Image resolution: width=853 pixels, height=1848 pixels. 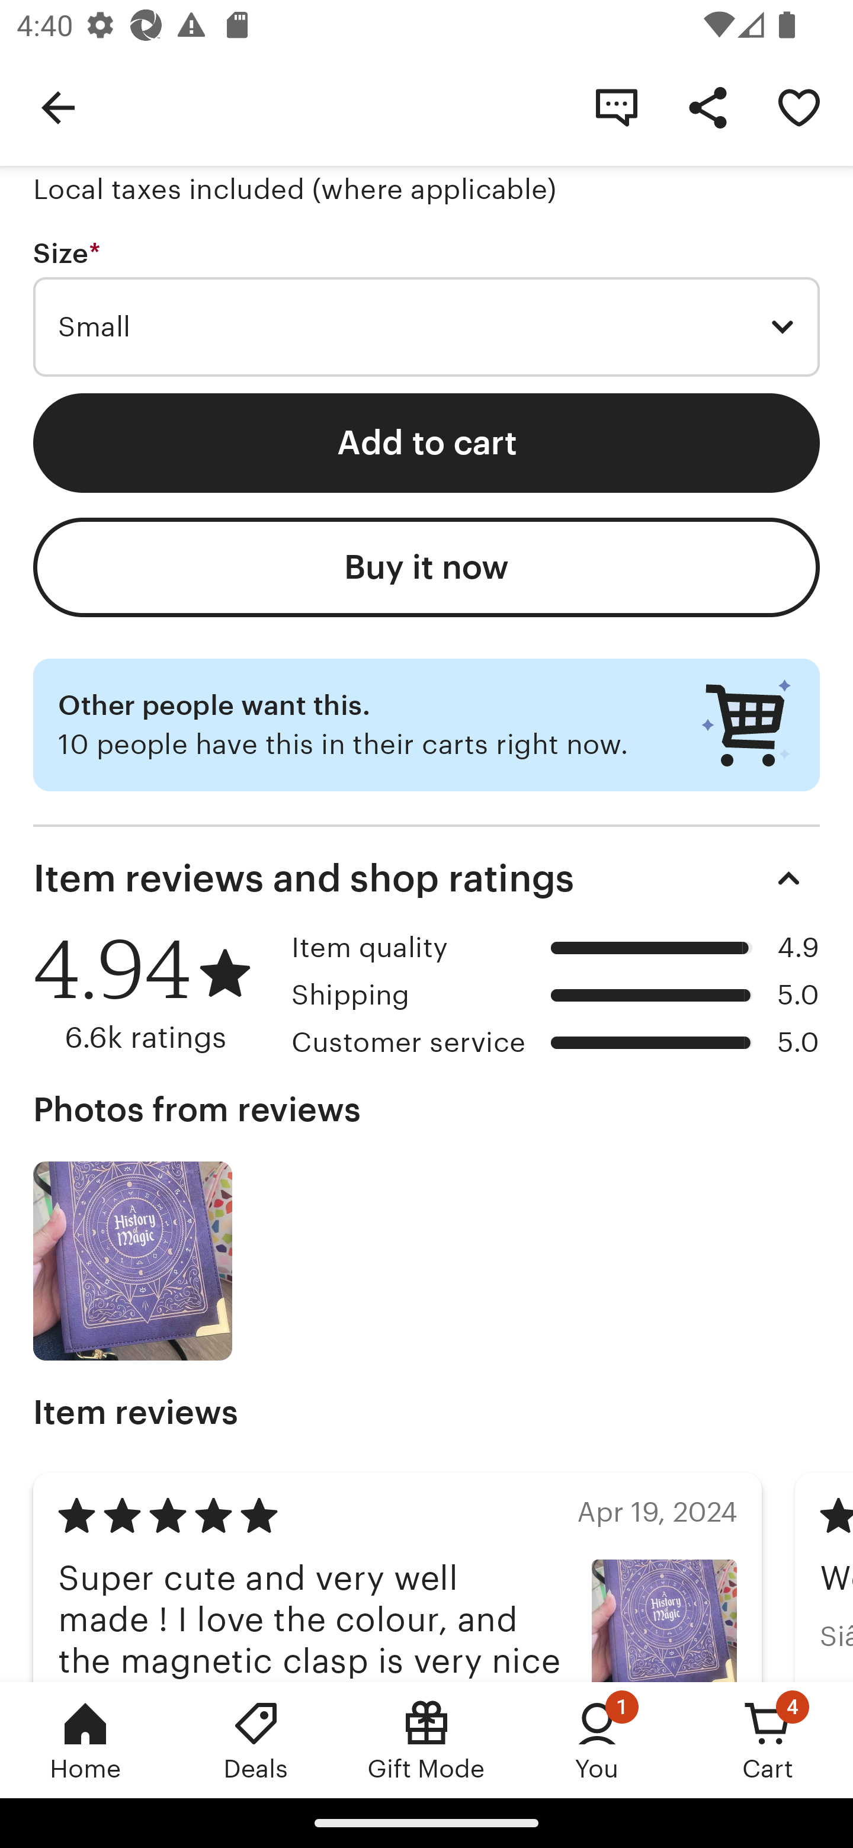 What do you see at coordinates (707, 107) in the screenshot?
I see `Share` at bounding box center [707, 107].